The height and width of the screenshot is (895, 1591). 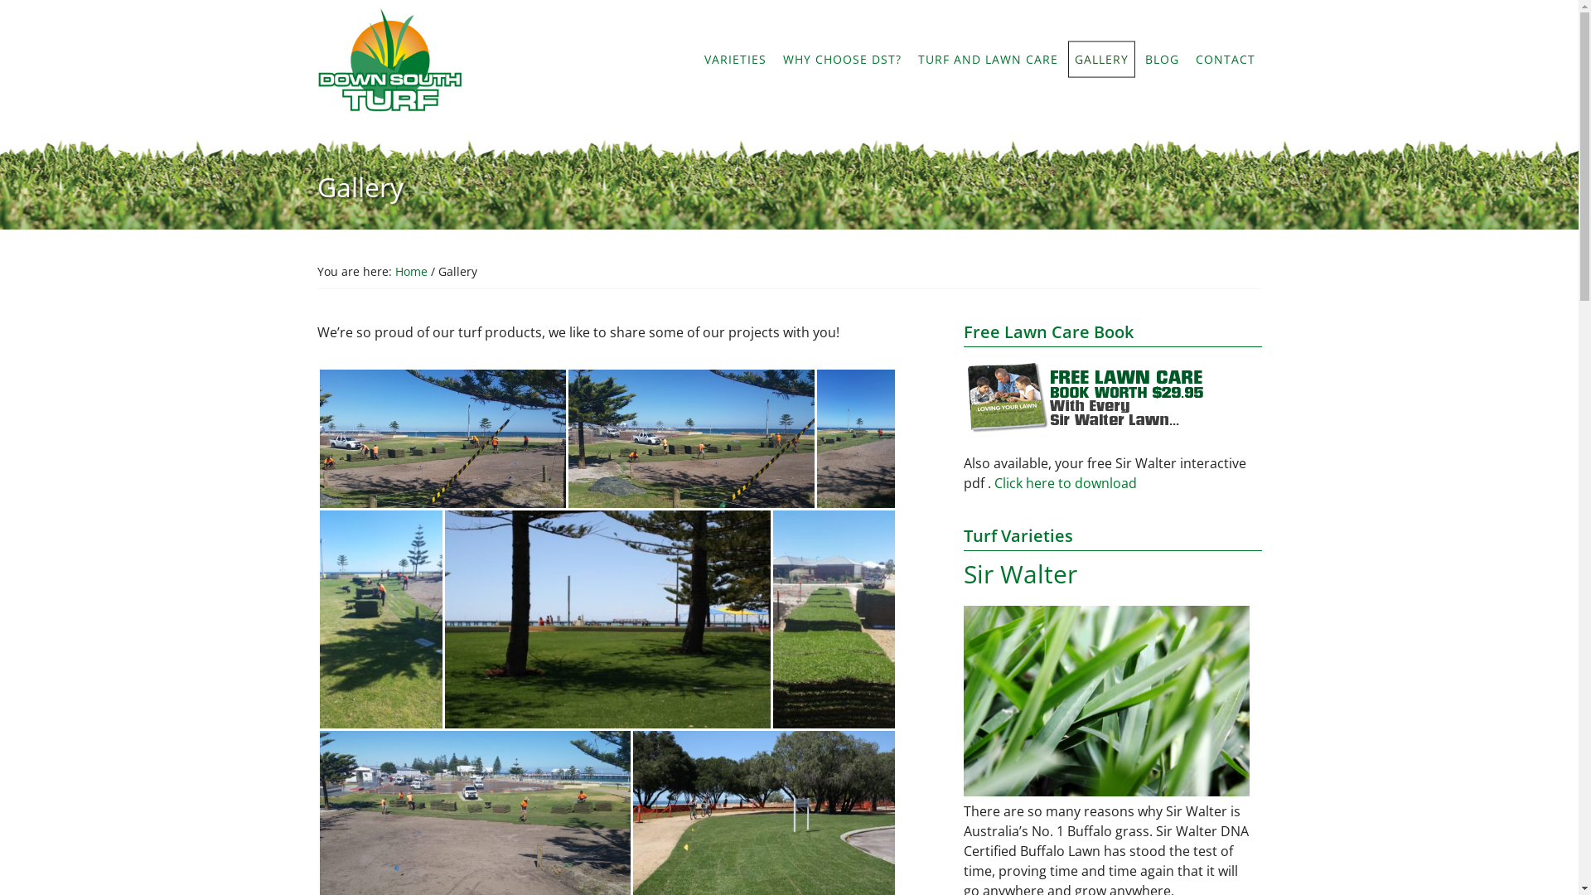 I want to click on DOWN SOUTH TURF, so click(x=399, y=60).